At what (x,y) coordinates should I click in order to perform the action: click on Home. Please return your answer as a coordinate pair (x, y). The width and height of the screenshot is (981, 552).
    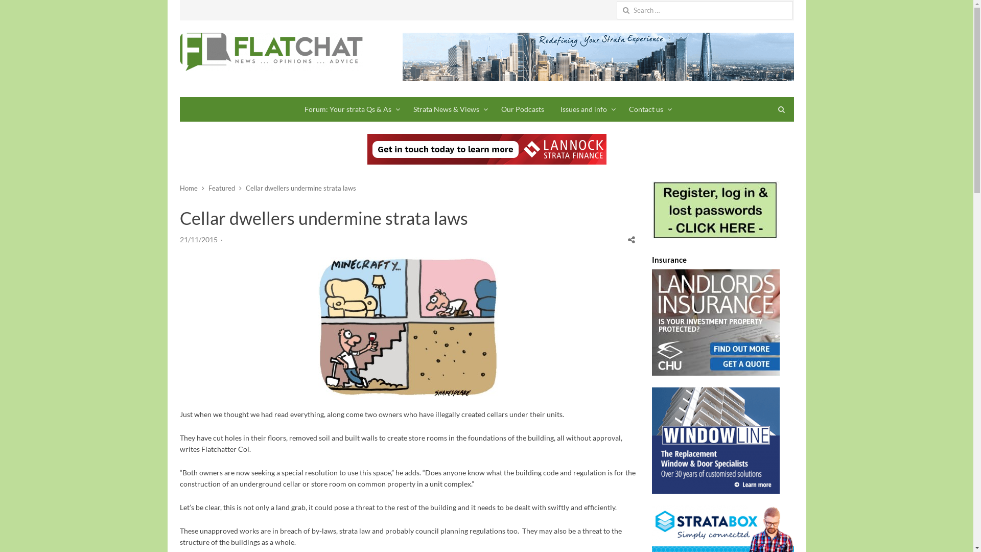
    Looking at the image, I should click on (189, 188).